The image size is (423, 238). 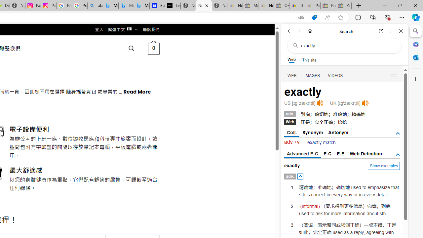 I want to click on E-E, so click(x=340, y=153).